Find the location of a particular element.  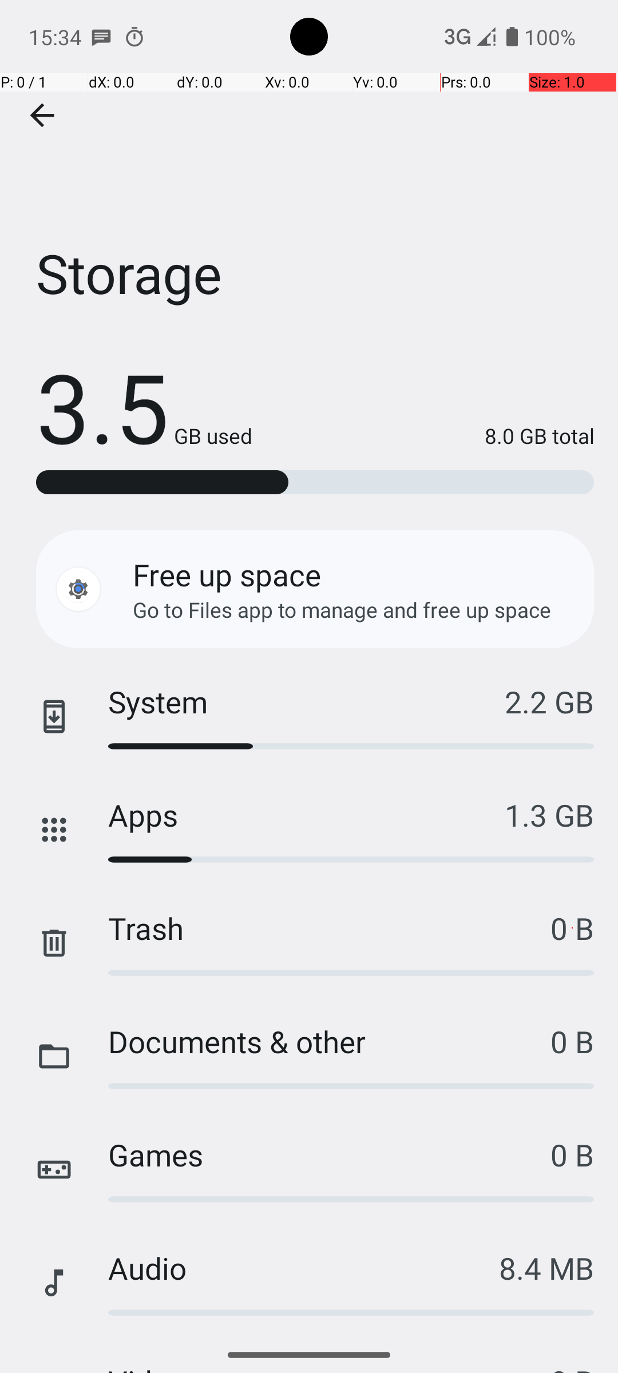

Documents & other is located at coordinates (330, 1041).